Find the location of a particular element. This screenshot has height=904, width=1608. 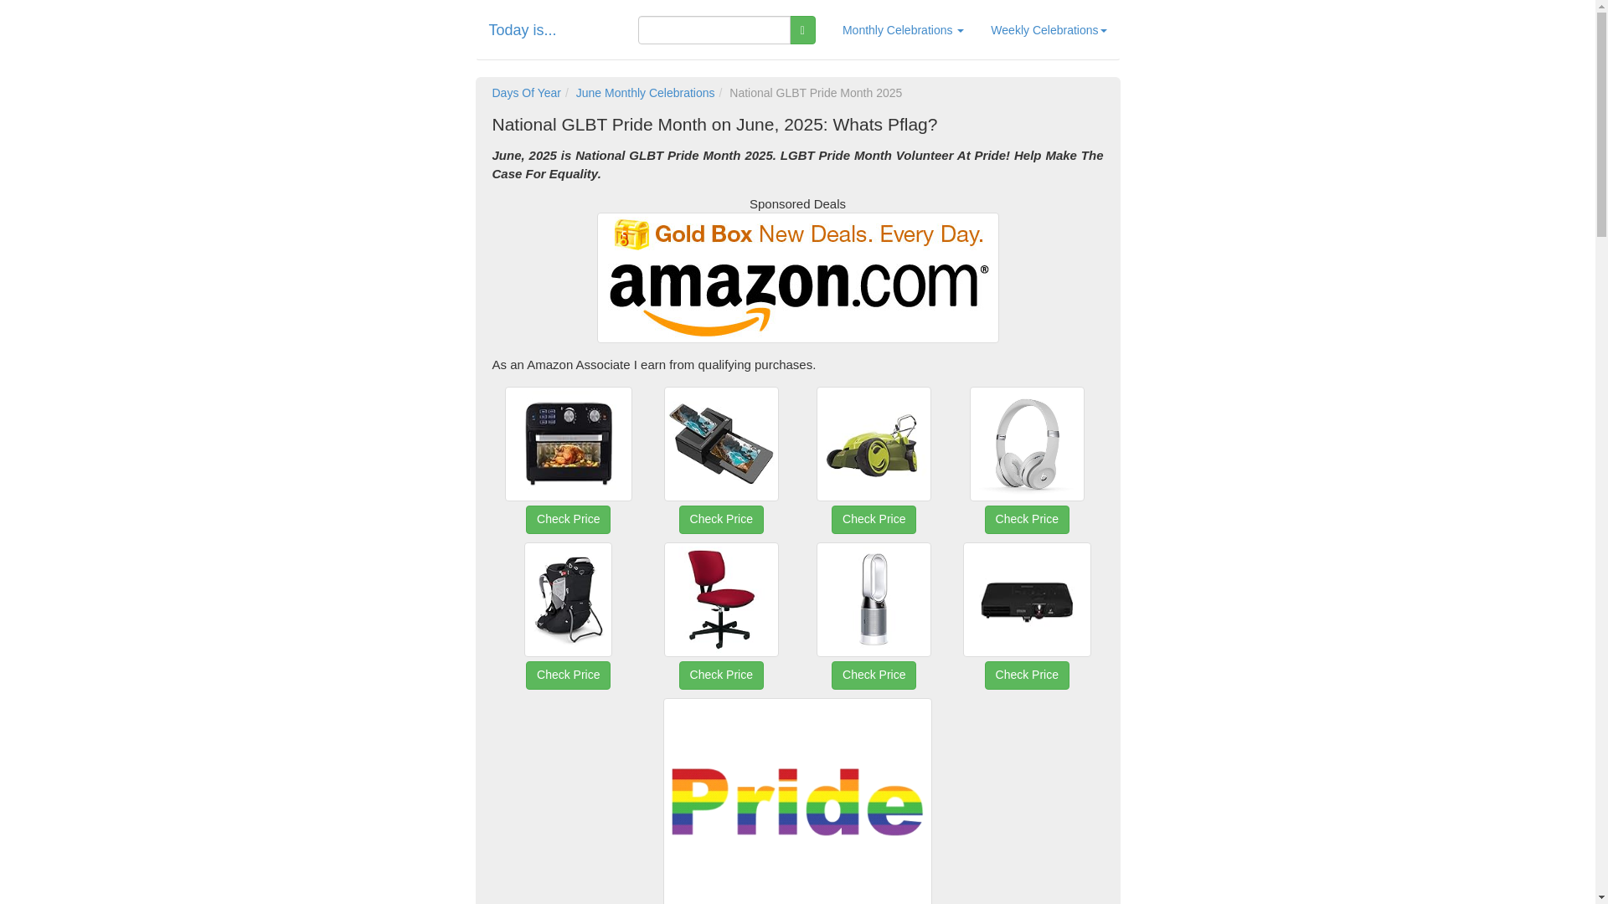

Check Price is located at coordinates (1027, 636).